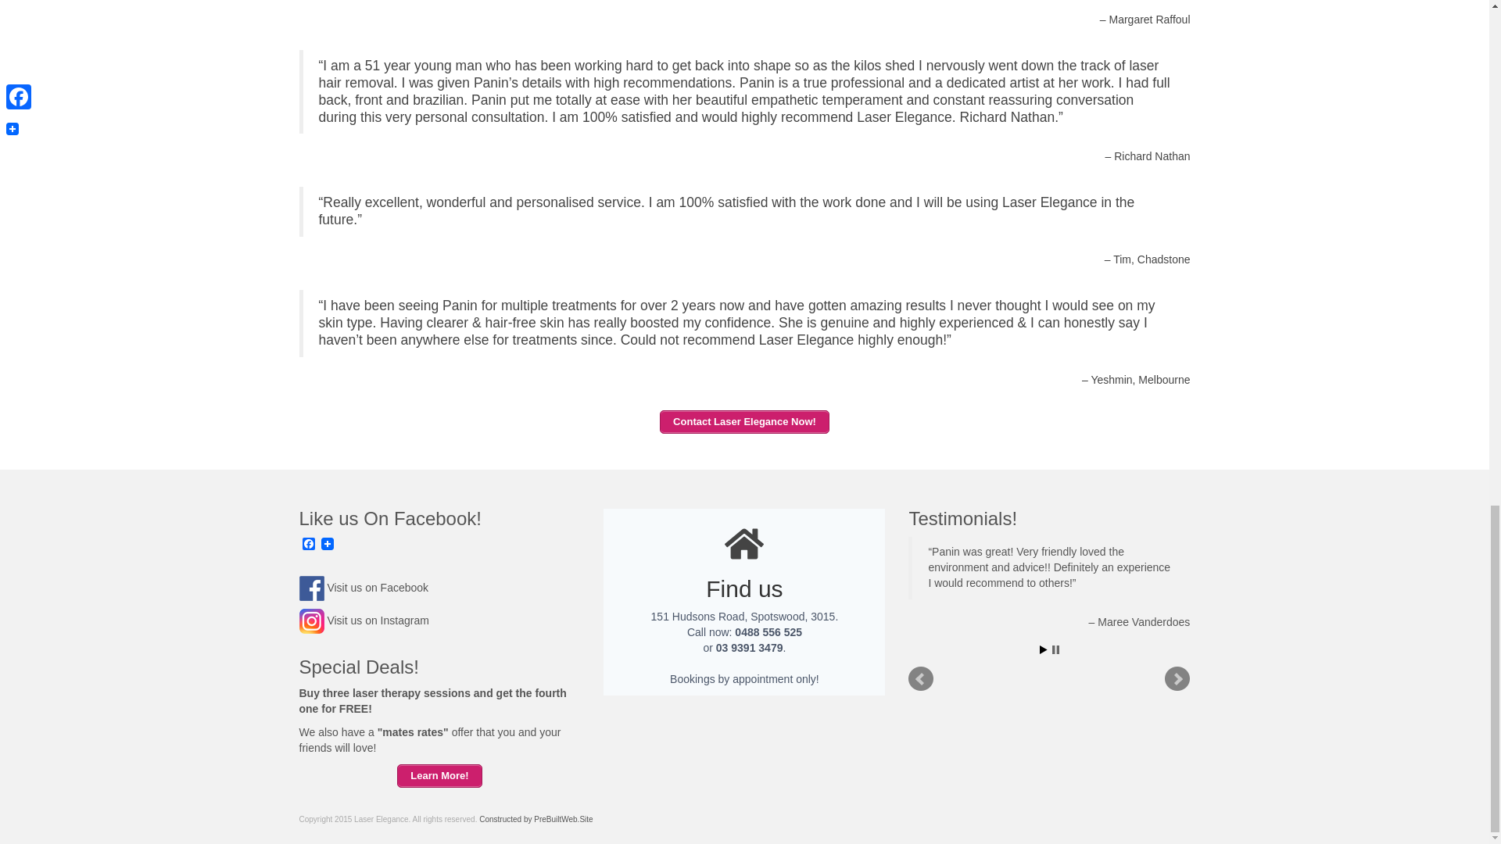 The width and height of the screenshot is (1501, 844). I want to click on Visit us on Instagram, so click(377, 620).